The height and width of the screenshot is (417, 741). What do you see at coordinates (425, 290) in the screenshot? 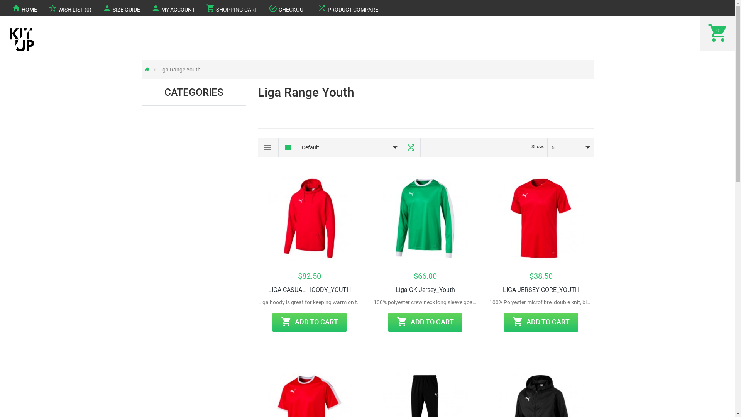
I see `Liga GK Jersey_Youth` at bounding box center [425, 290].